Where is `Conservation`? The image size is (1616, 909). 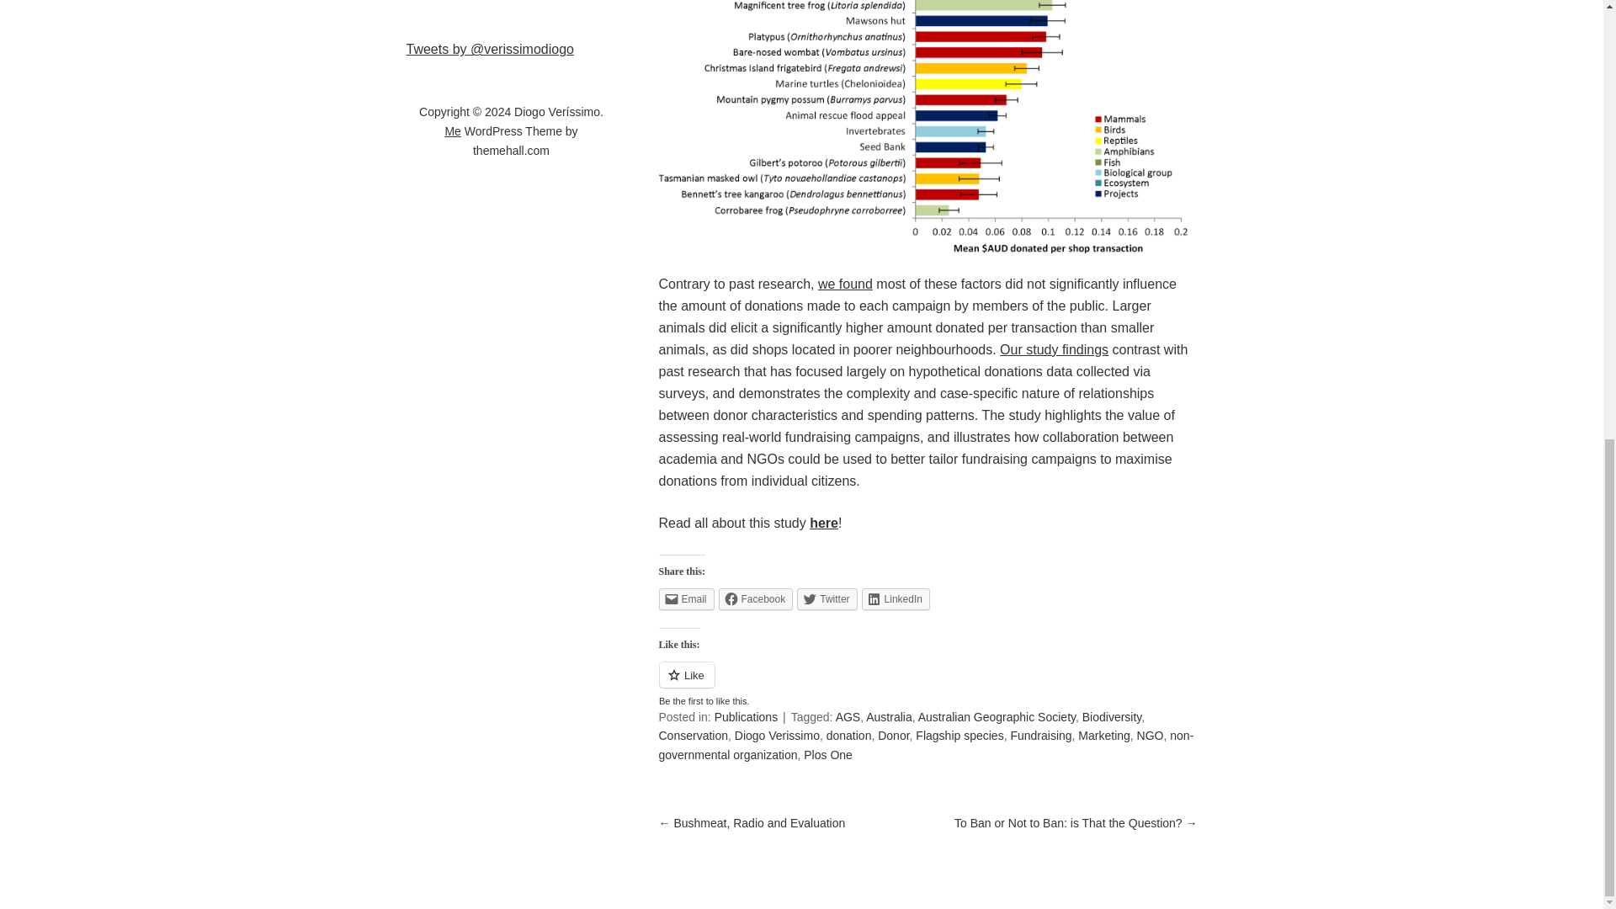 Conservation is located at coordinates (693, 736).